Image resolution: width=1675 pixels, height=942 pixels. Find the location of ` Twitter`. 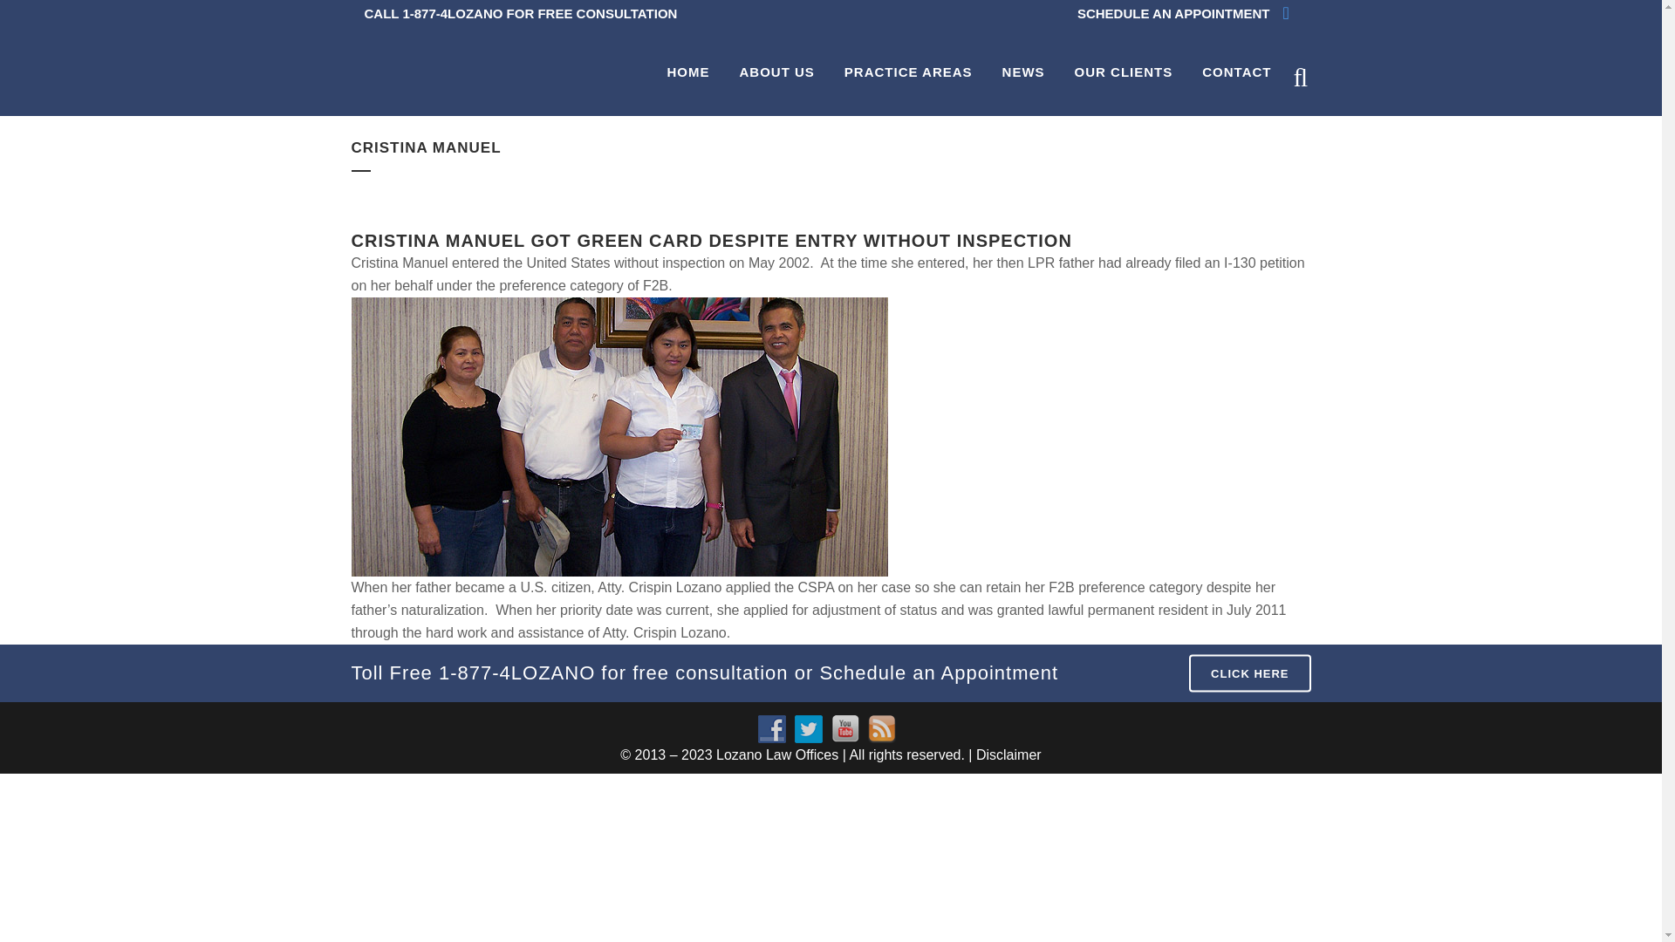

 Twitter is located at coordinates (808, 729).